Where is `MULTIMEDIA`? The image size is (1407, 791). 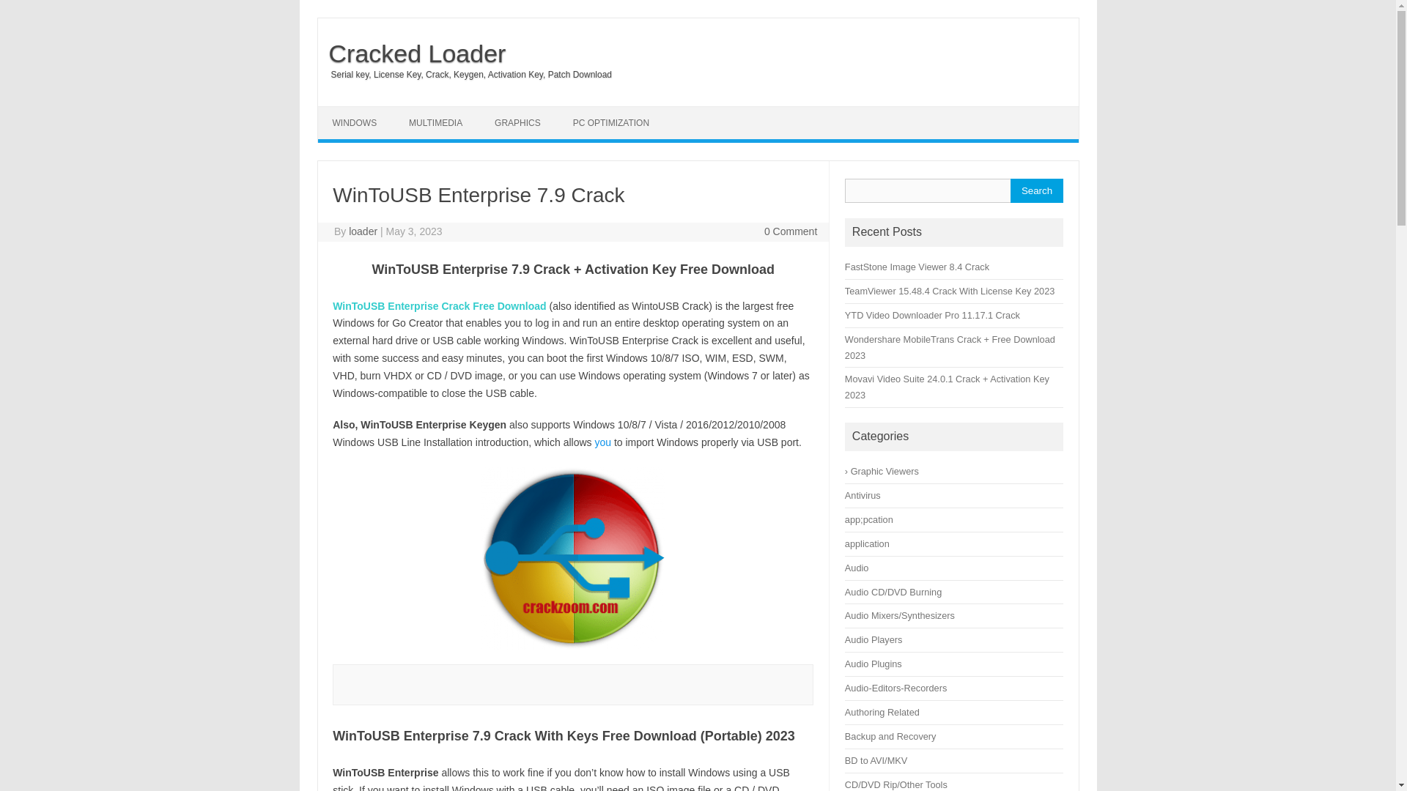 MULTIMEDIA is located at coordinates (435, 123).